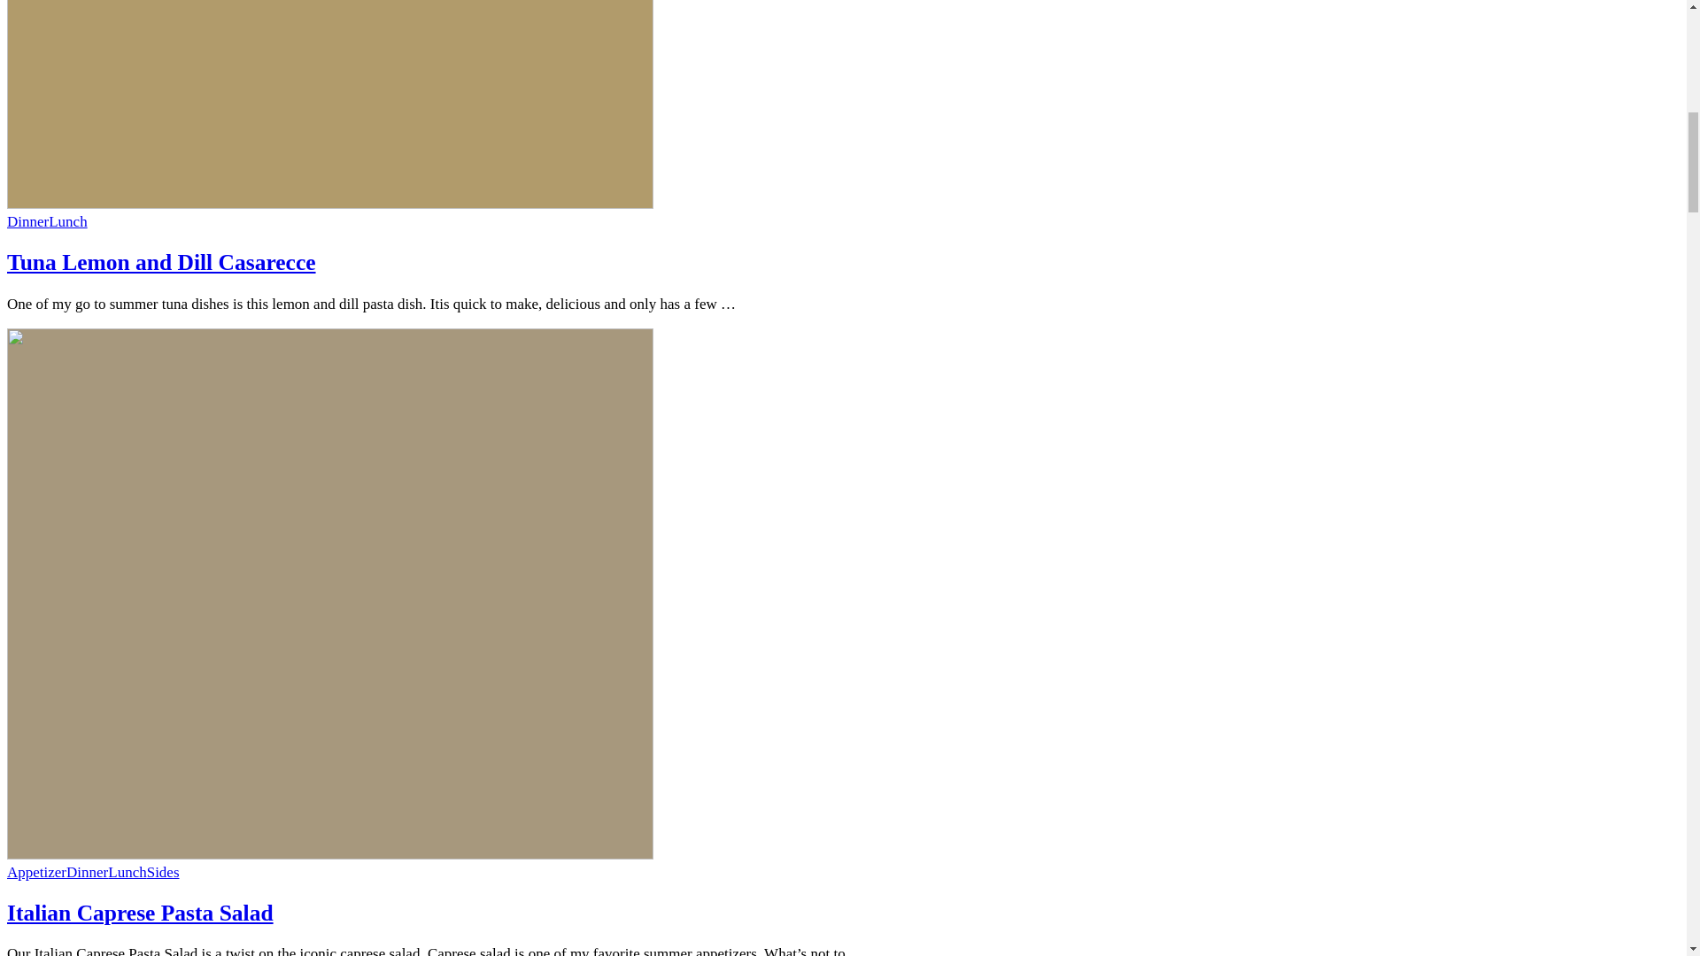  What do you see at coordinates (35, 872) in the screenshot?
I see `Appetizer` at bounding box center [35, 872].